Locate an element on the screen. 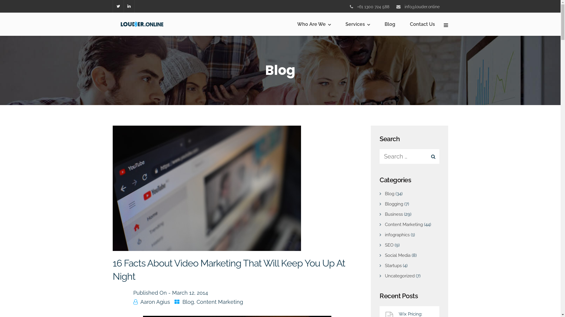 This screenshot has width=565, height=317. info@louder.online is located at coordinates (422, 7).